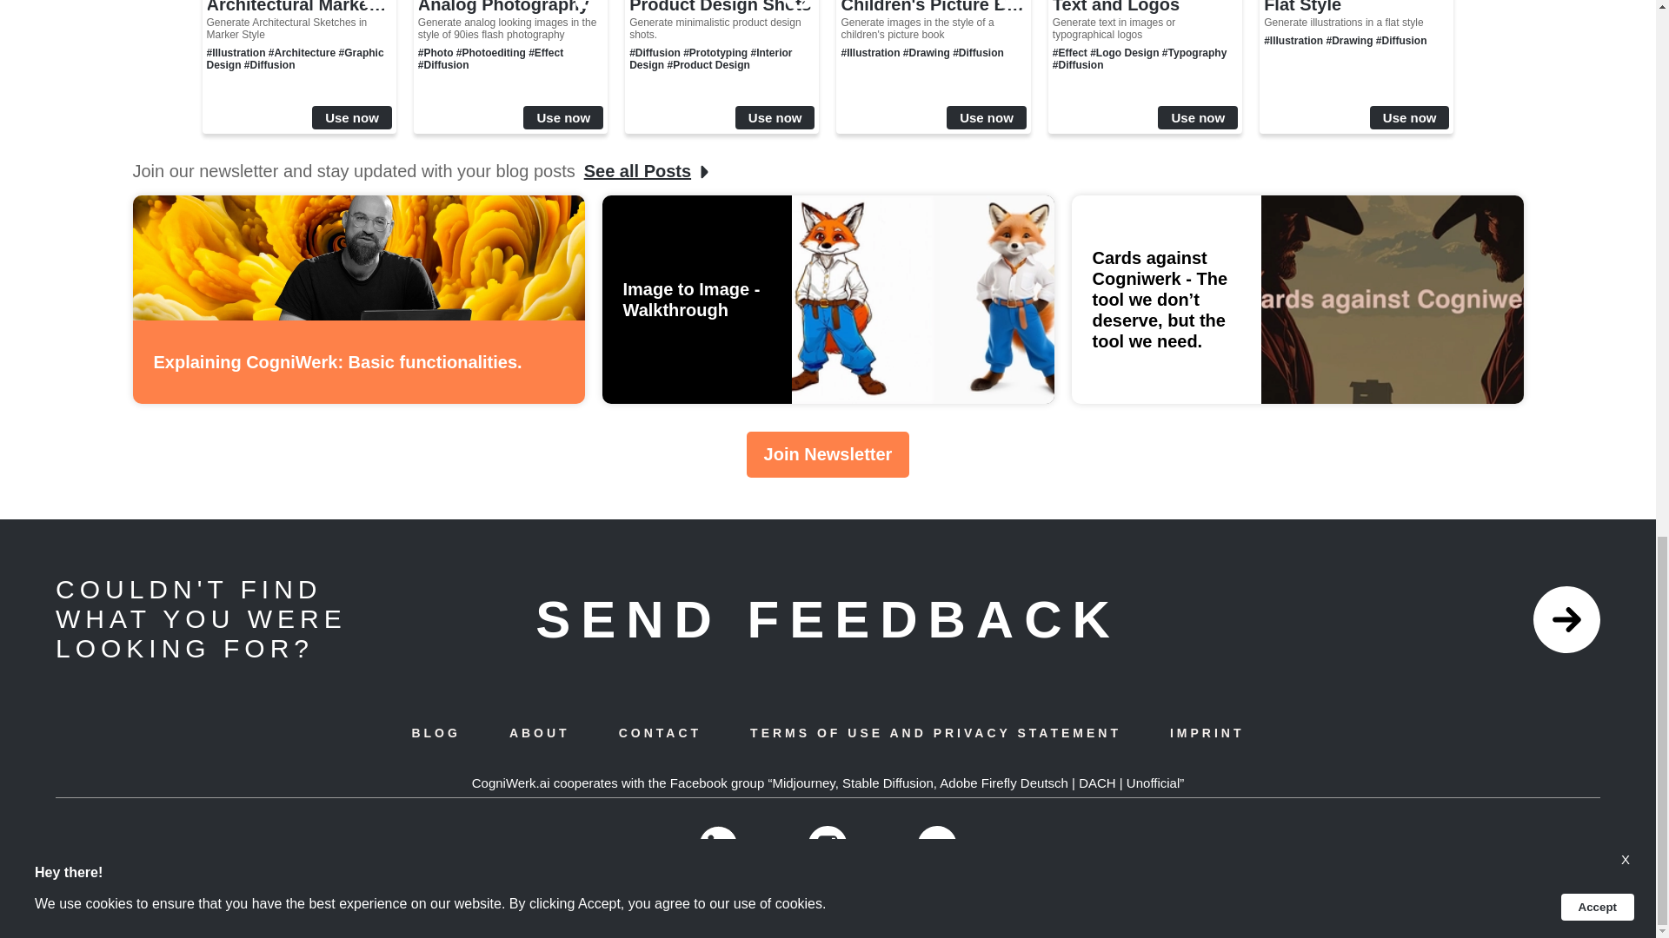 Image resolution: width=1669 pixels, height=938 pixels. What do you see at coordinates (934, 7) in the screenshot?
I see `Children's Picture Book` at bounding box center [934, 7].